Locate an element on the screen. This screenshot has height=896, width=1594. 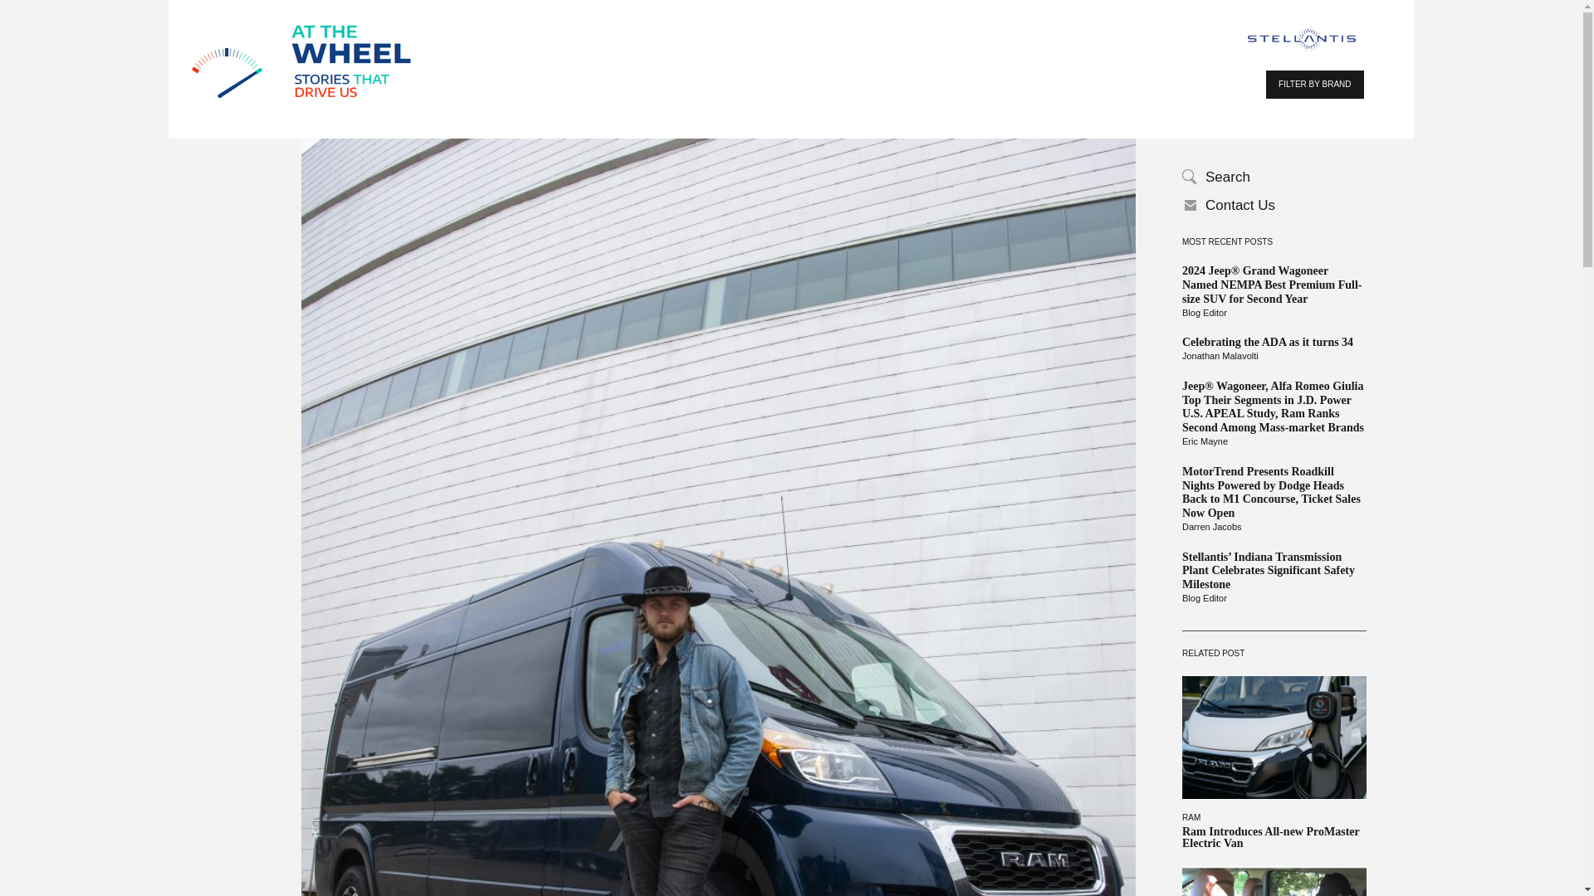
FILTER BY BRAND is located at coordinates (1313, 85).